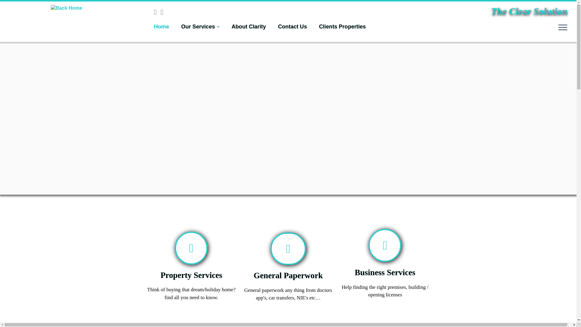  I want to click on Contact Us, so click(292, 27).